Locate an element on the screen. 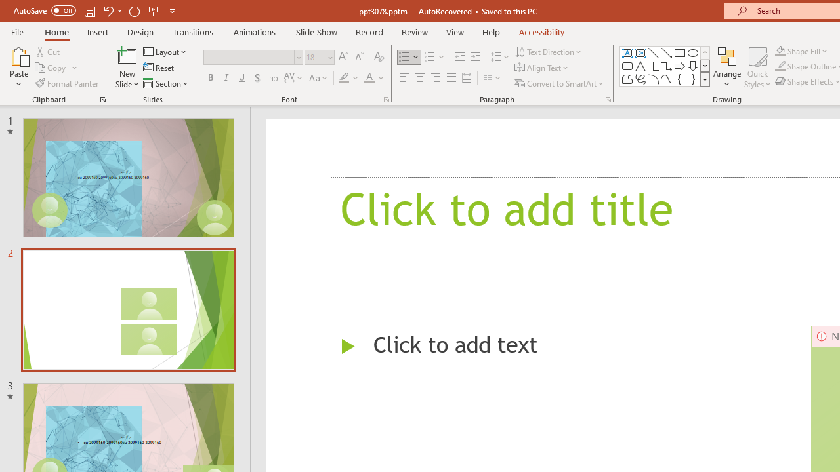 The width and height of the screenshot is (840, 472). Align Right is located at coordinates (435, 79).